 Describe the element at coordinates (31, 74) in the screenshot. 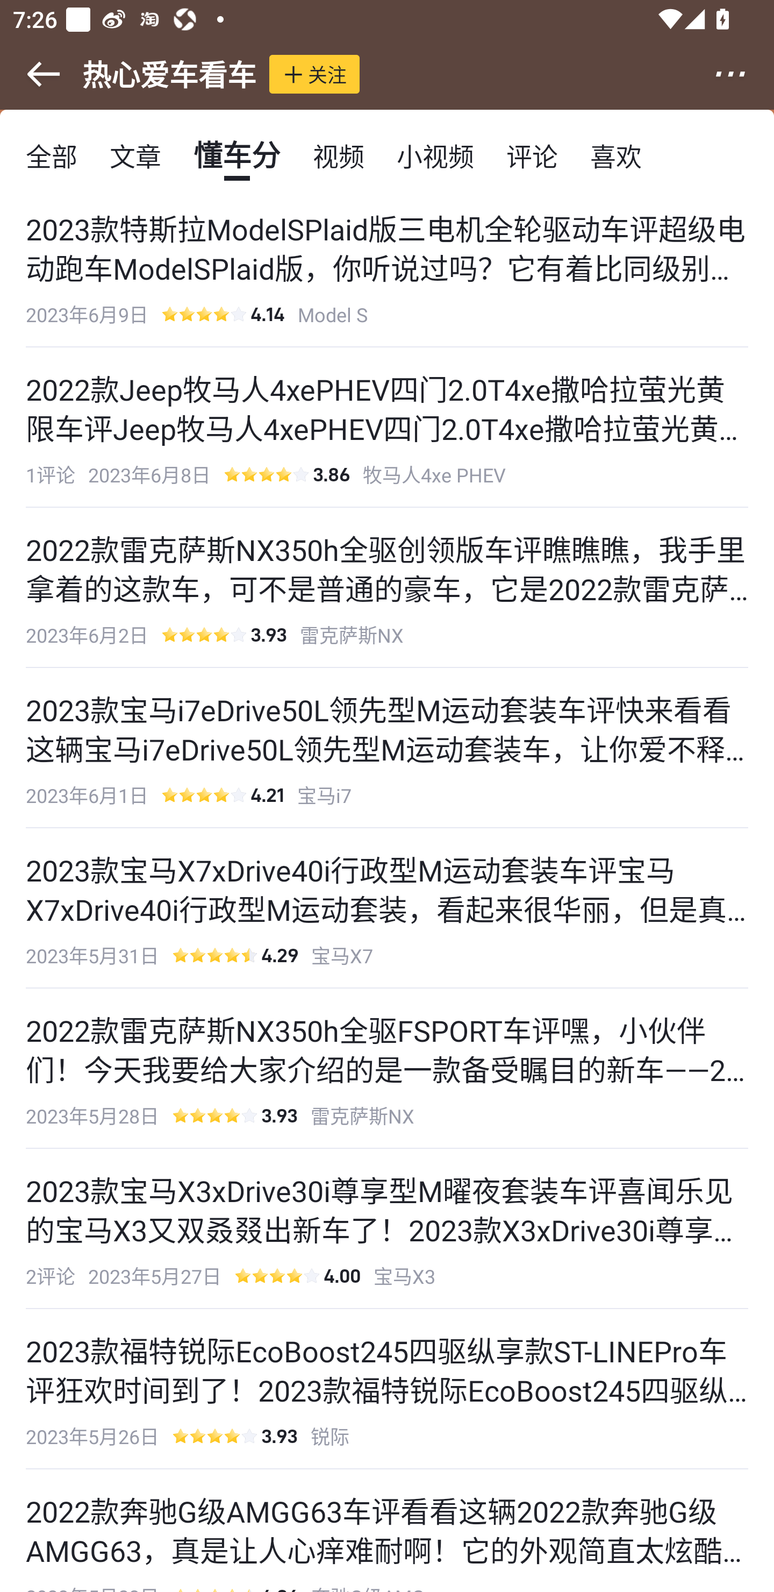

I see `` at that location.